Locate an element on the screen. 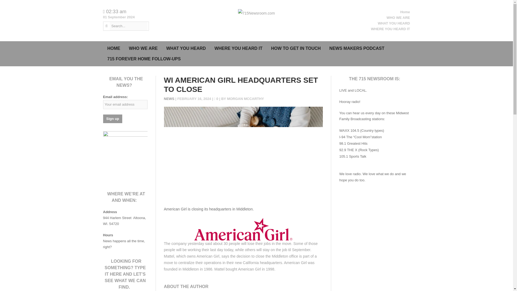 Image resolution: width=517 pixels, height=291 pixels. WHERE YOU HEARD IT is located at coordinates (238, 48).